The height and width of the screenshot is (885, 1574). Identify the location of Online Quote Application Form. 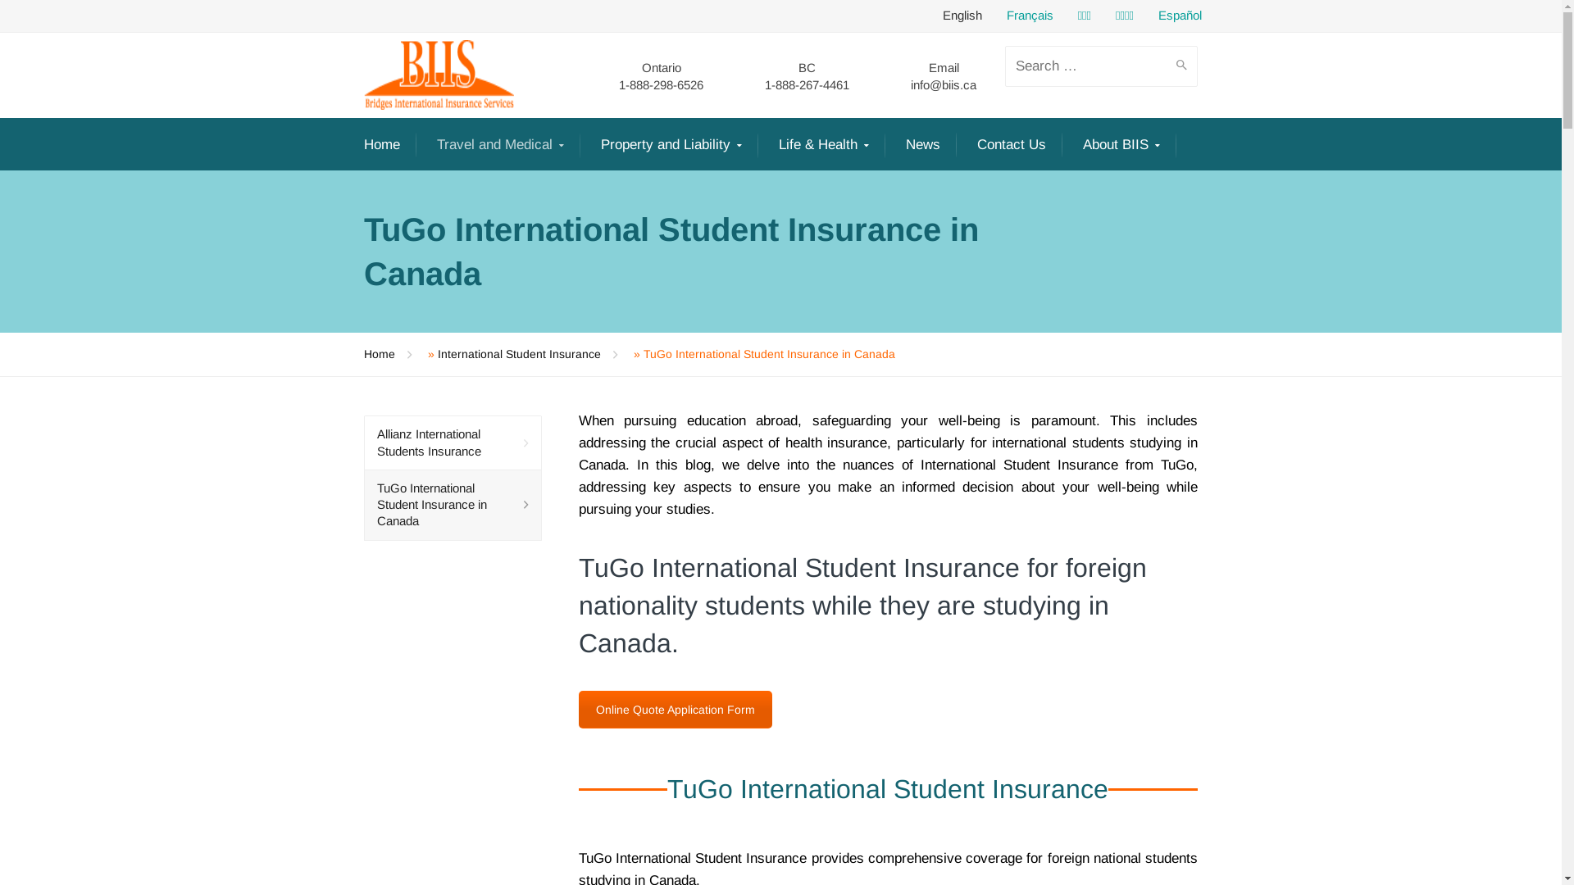
(676, 710).